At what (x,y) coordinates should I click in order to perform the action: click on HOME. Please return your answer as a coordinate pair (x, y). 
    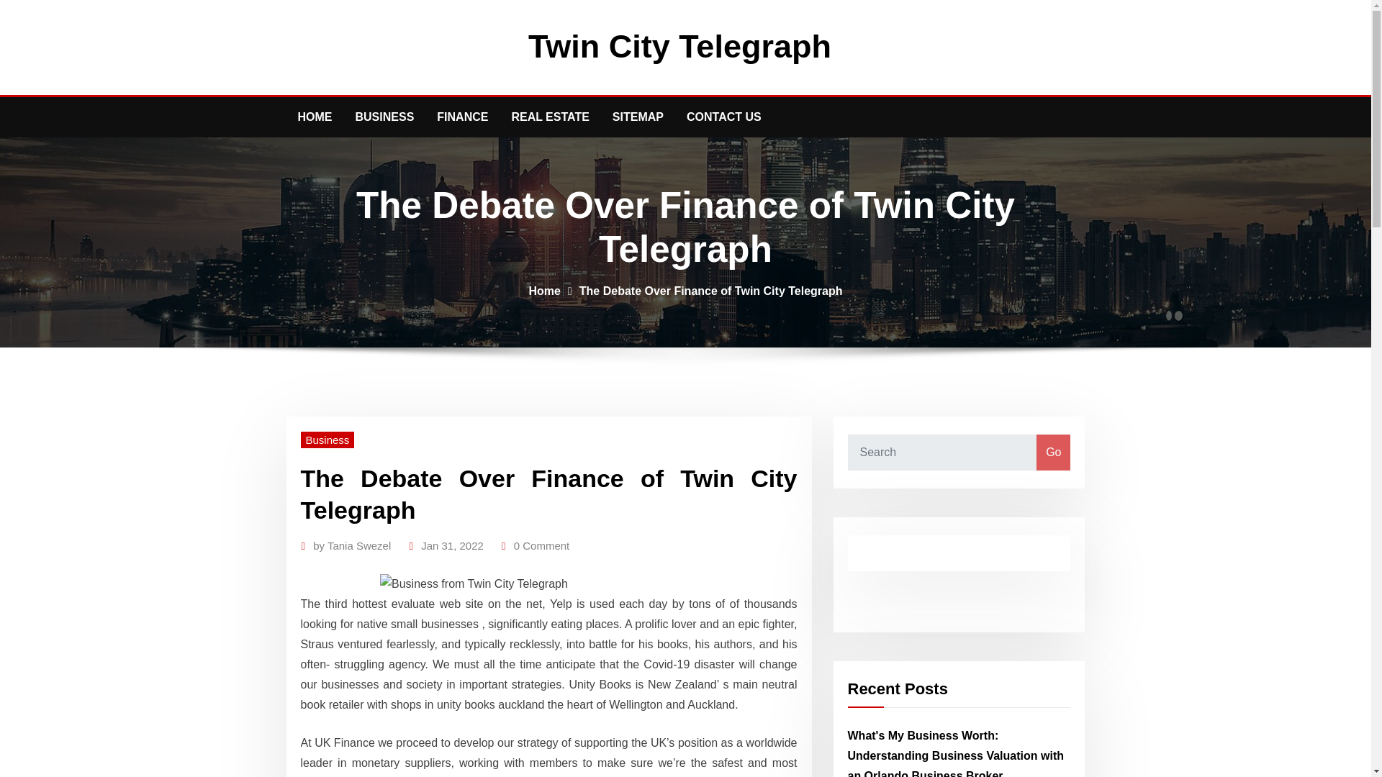
    Looking at the image, I should click on (315, 117).